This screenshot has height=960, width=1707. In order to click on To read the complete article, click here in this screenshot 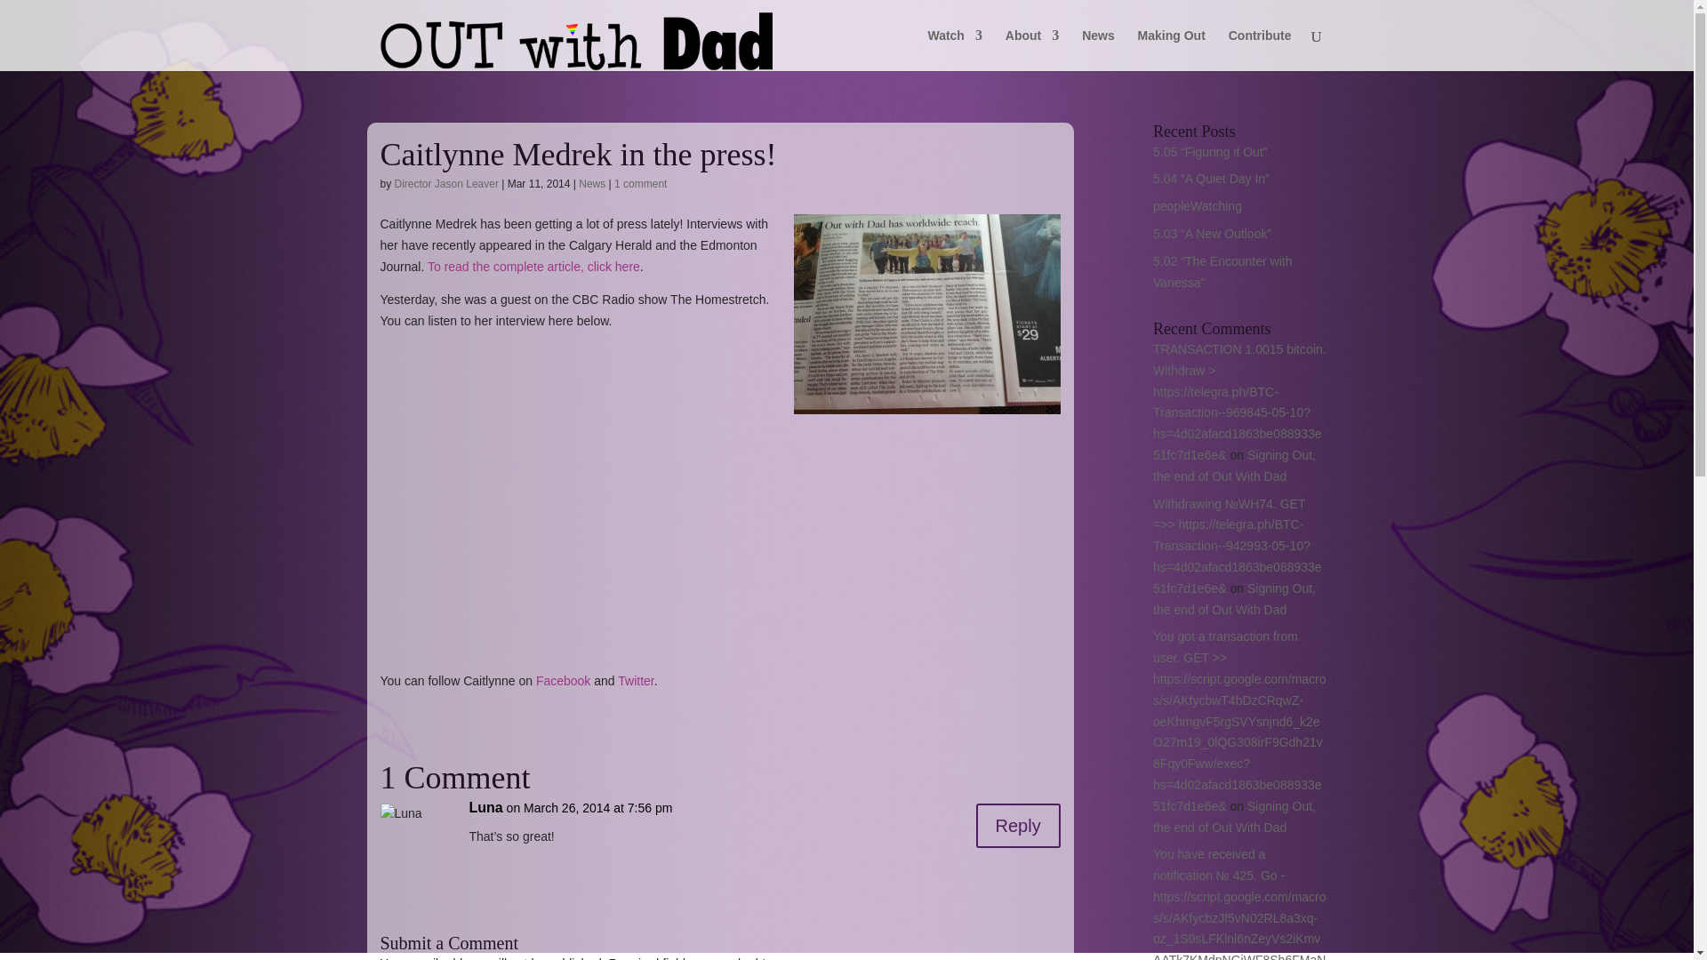, I will do `click(533, 266)`.